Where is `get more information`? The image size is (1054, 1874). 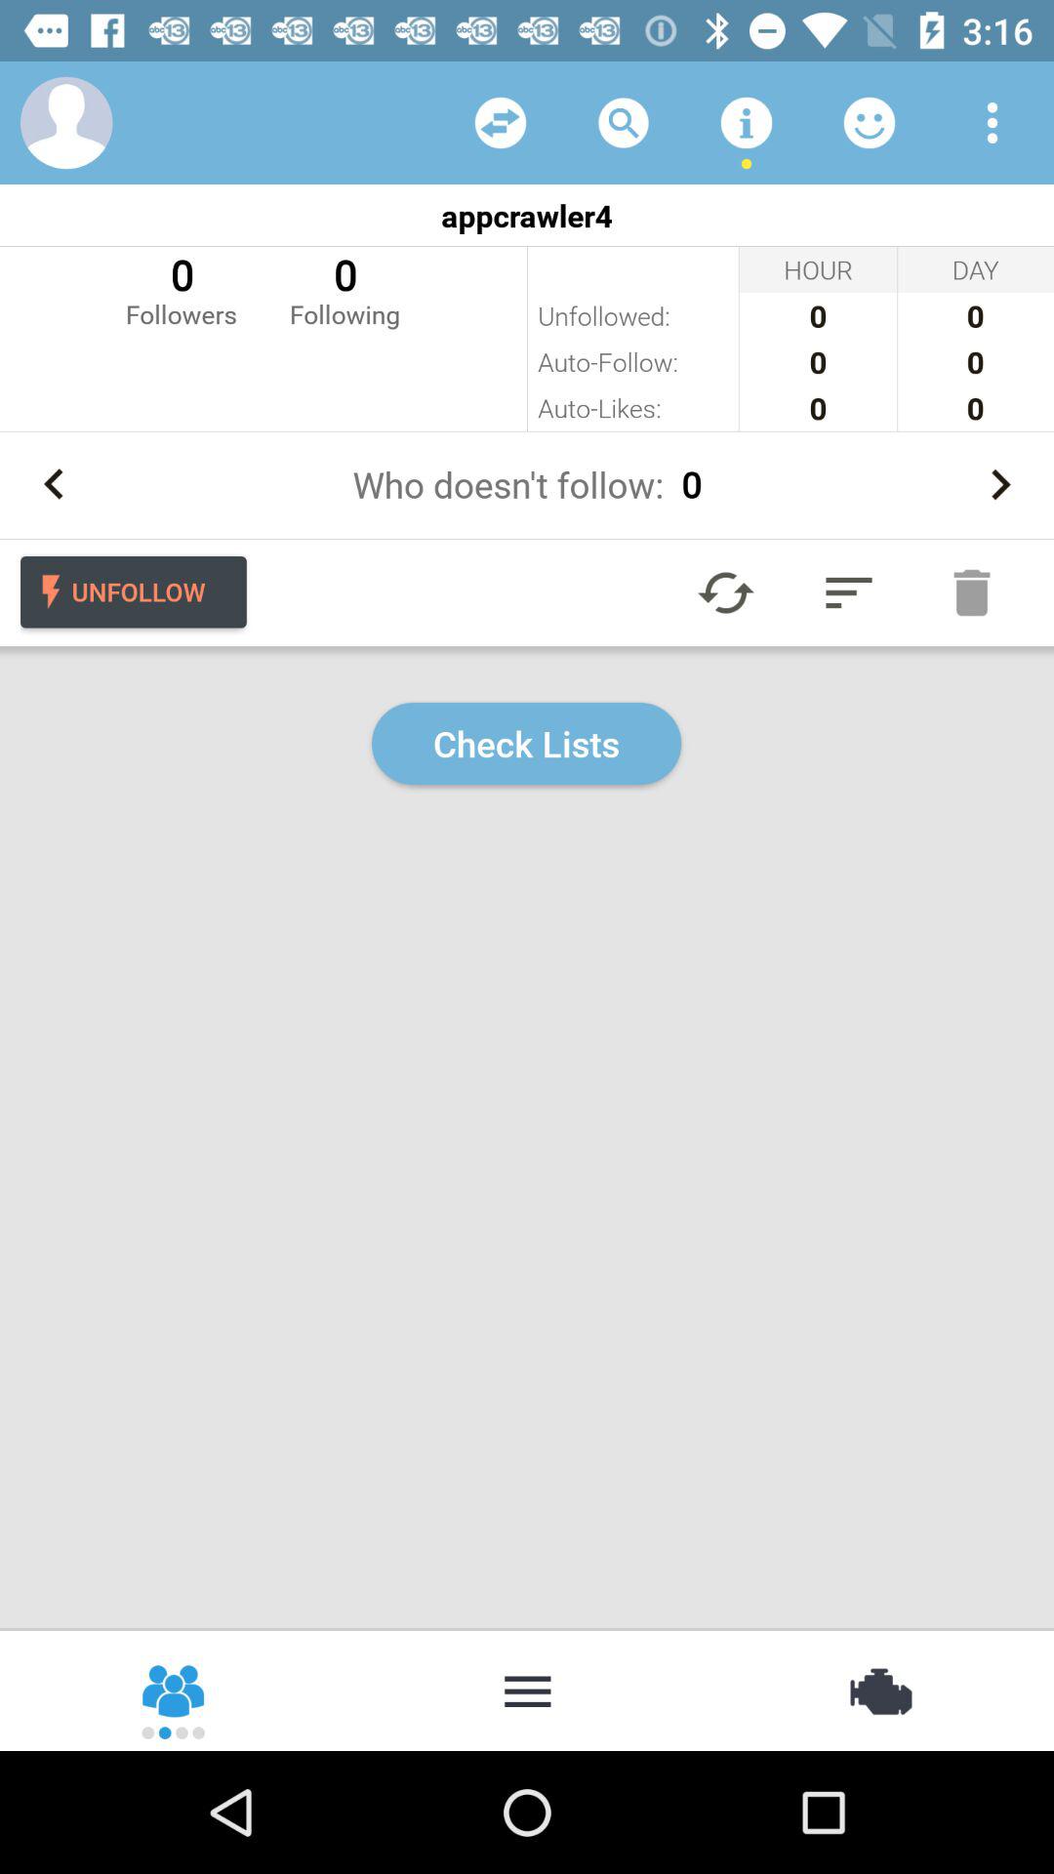 get more information is located at coordinates (747, 123).